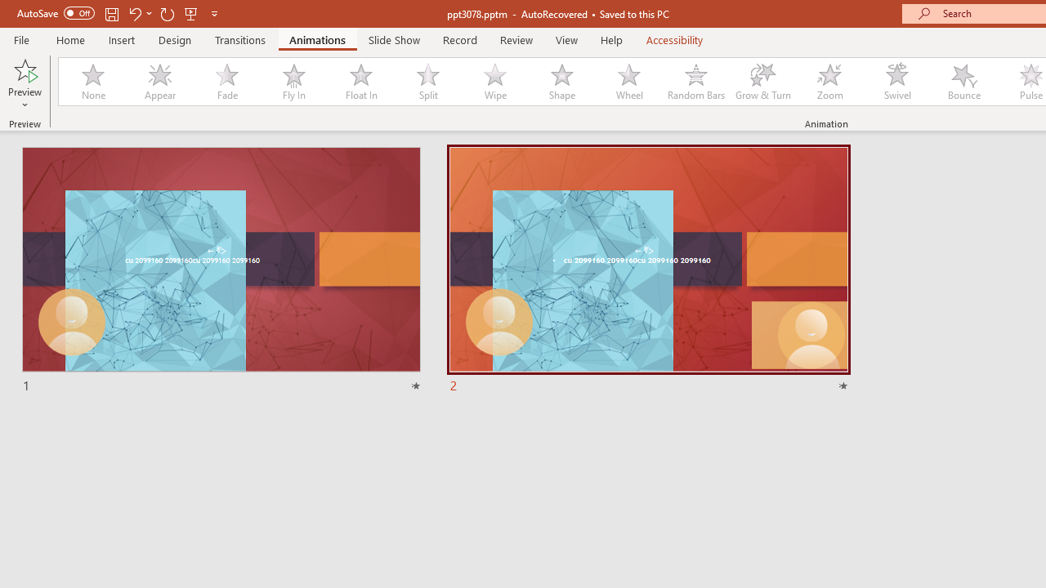  I want to click on Wheel, so click(629, 82).